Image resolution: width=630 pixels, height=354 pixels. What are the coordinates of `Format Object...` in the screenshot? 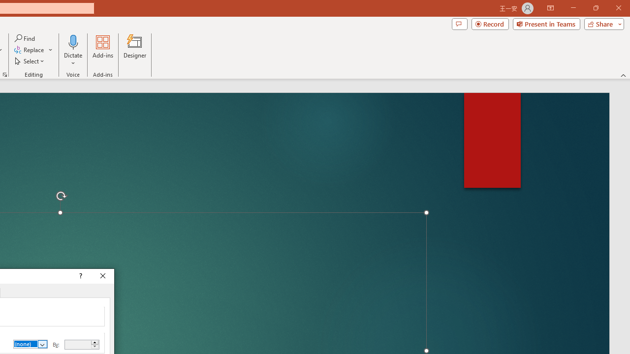 It's located at (5, 75).